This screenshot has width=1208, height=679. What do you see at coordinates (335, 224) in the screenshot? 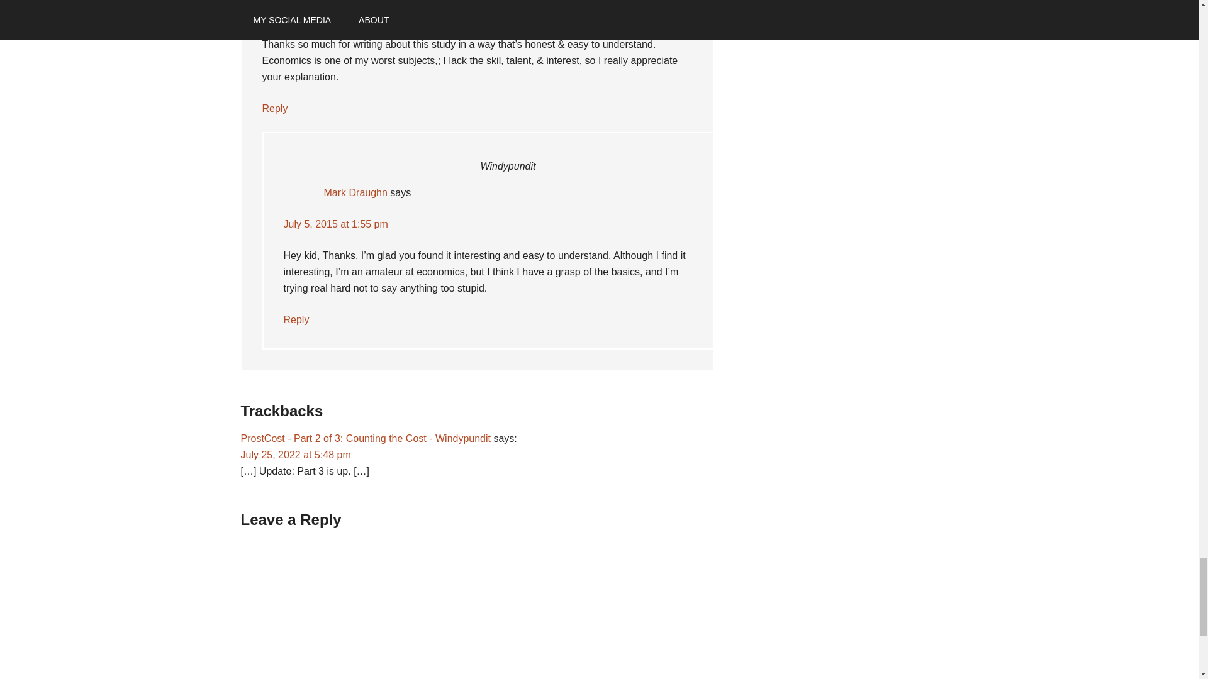
I see `July 5, 2015 at 1:55 pm` at bounding box center [335, 224].